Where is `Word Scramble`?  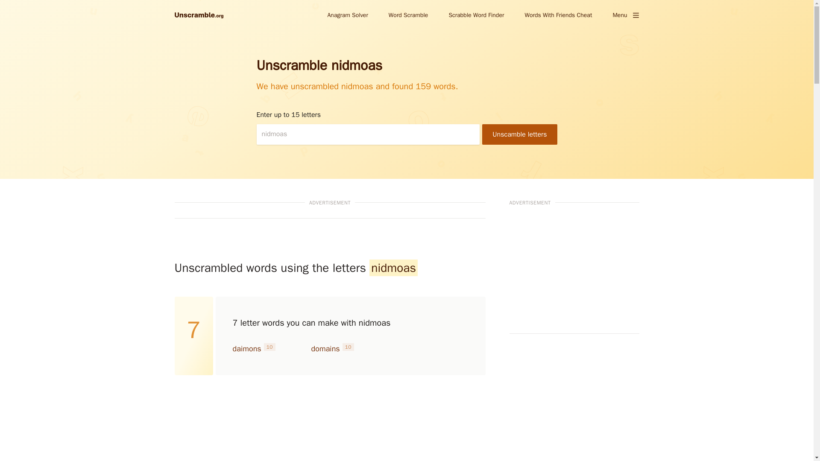
Word Scramble is located at coordinates (408, 15).